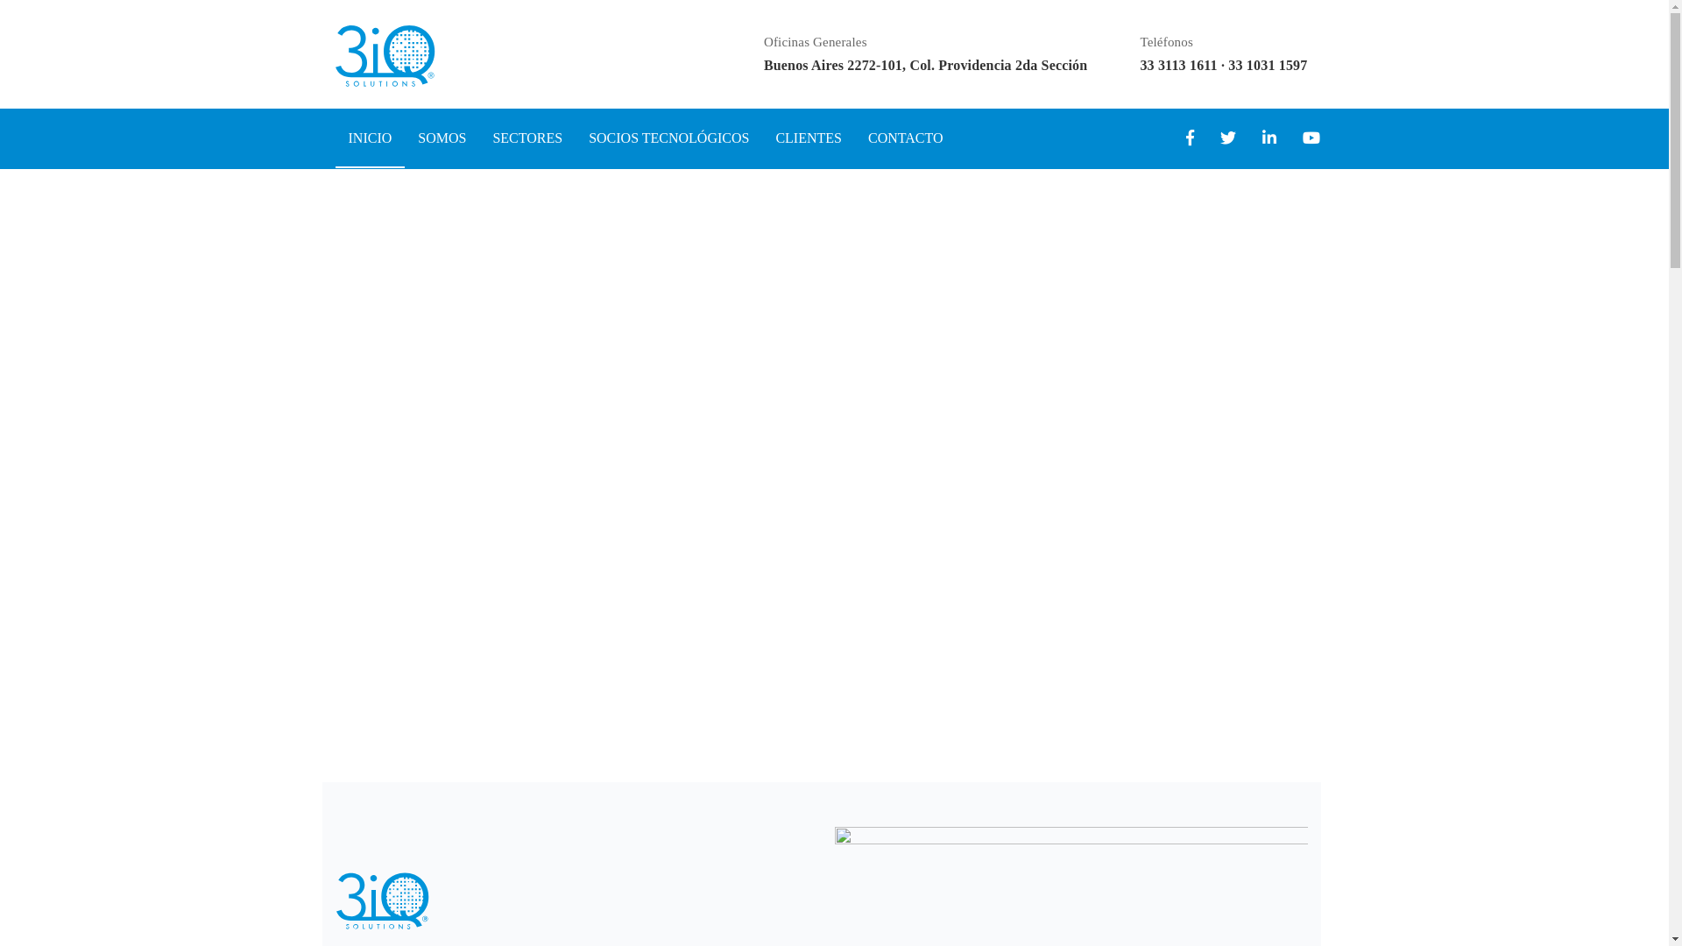 The width and height of the screenshot is (1682, 946). Describe the element at coordinates (370, 138) in the screenshot. I see `INICIO` at that location.